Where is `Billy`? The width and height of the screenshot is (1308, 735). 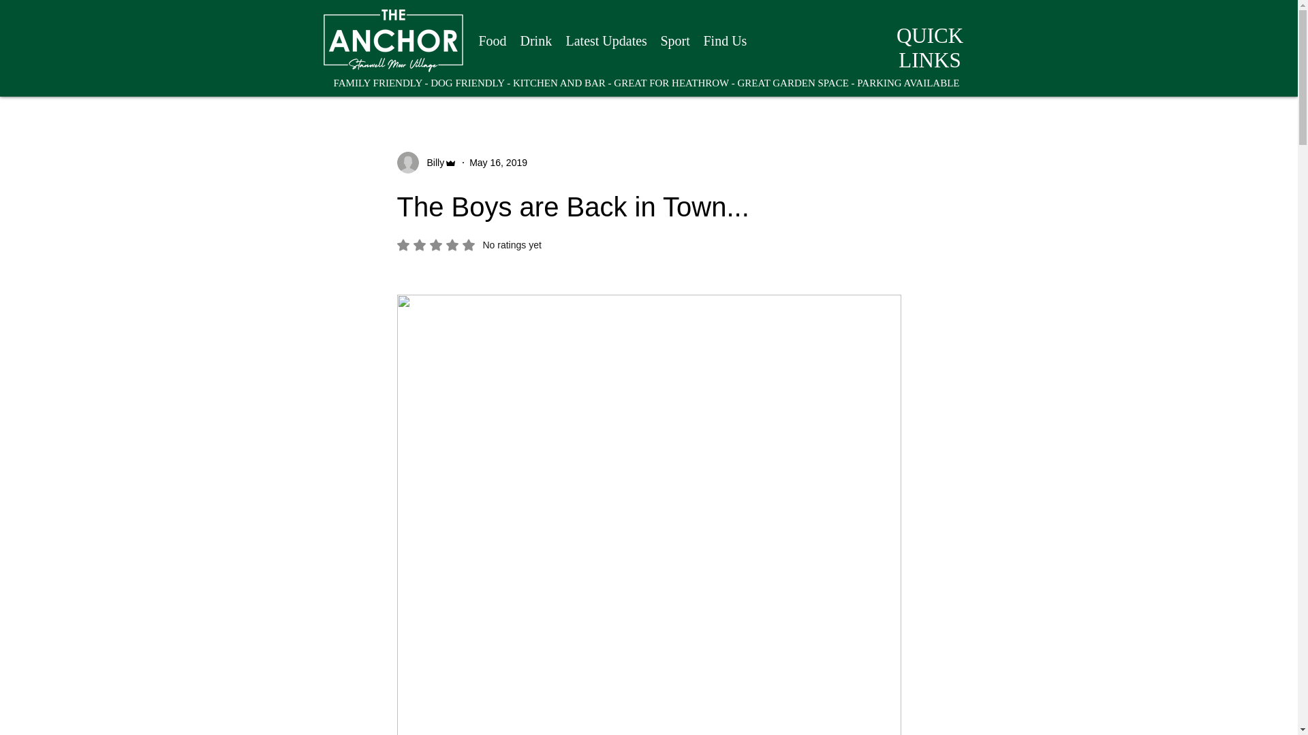
Billy is located at coordinates (431, 162).